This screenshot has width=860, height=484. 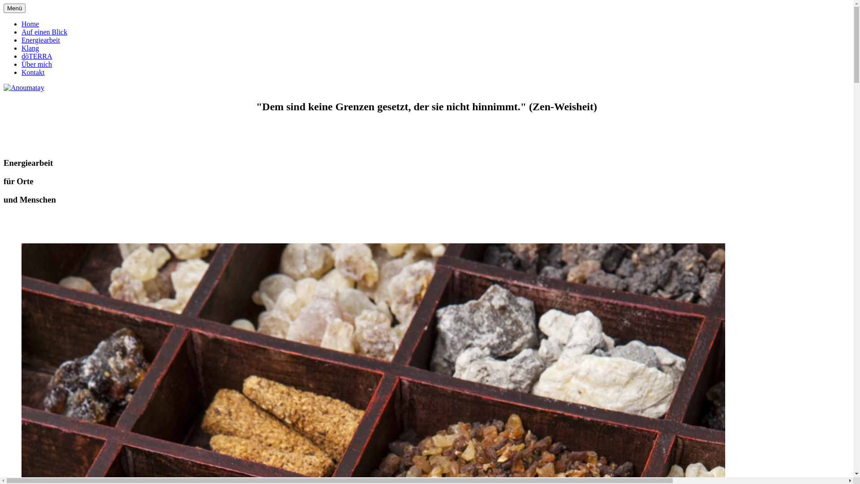 What do you see at coordinates (30, 48) in the screenshot?
I see `Klang` at bounding box center [30, 48].